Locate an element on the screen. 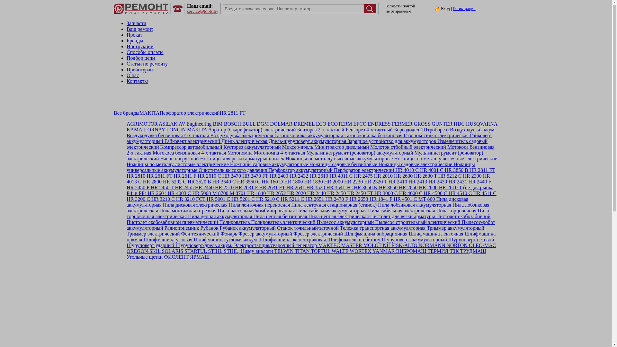 The width and height of the screenshot is (617, 347). HR 4000 C is located at coordinates (410, 193).